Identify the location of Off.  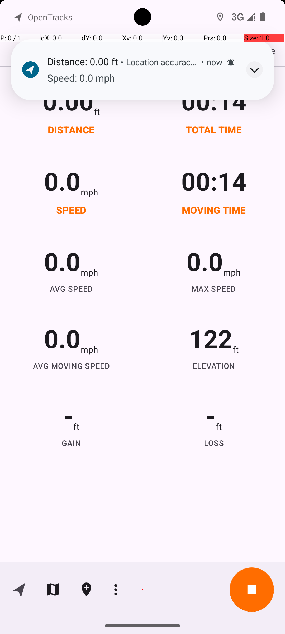
(210, 19).